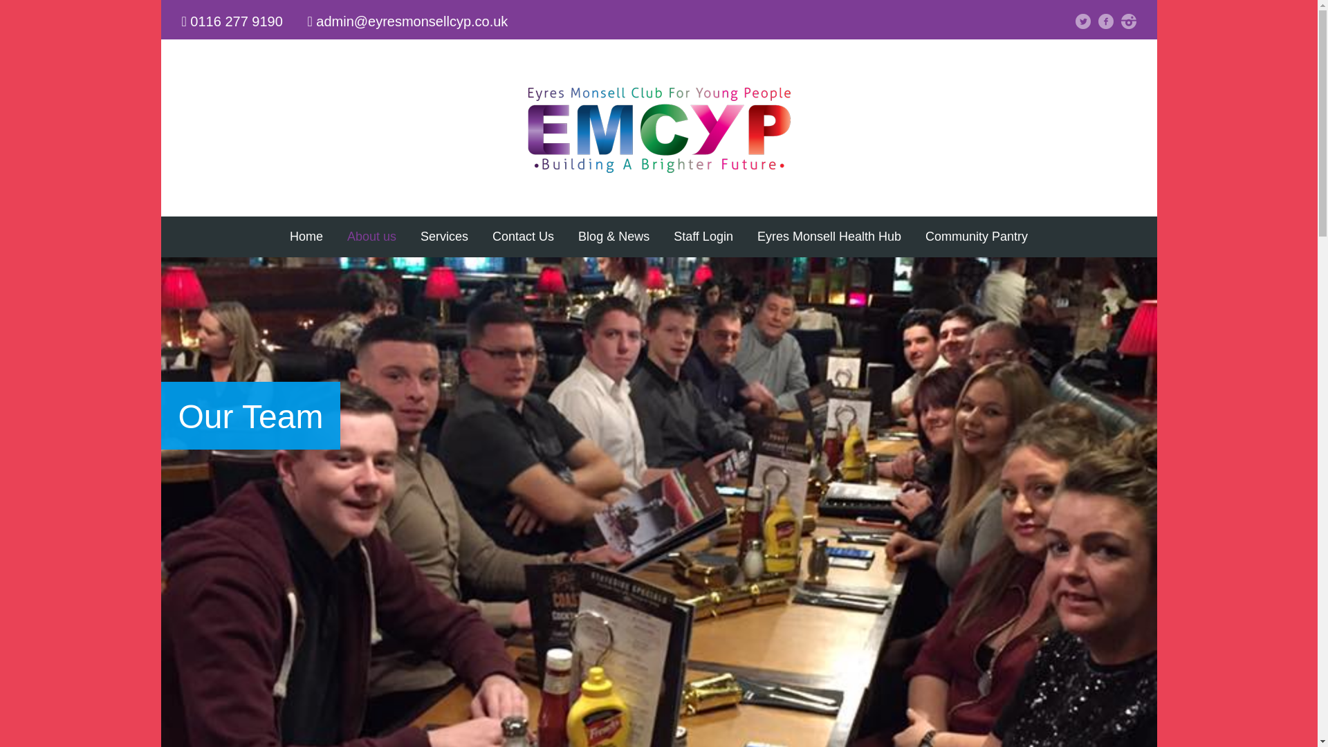 Image resolution: width=1328 pixels, height=747 pixels. What do you see at coordinates (523, 237) in the screenshot?
I see `Contact Us` at bounding box center [523, 237].